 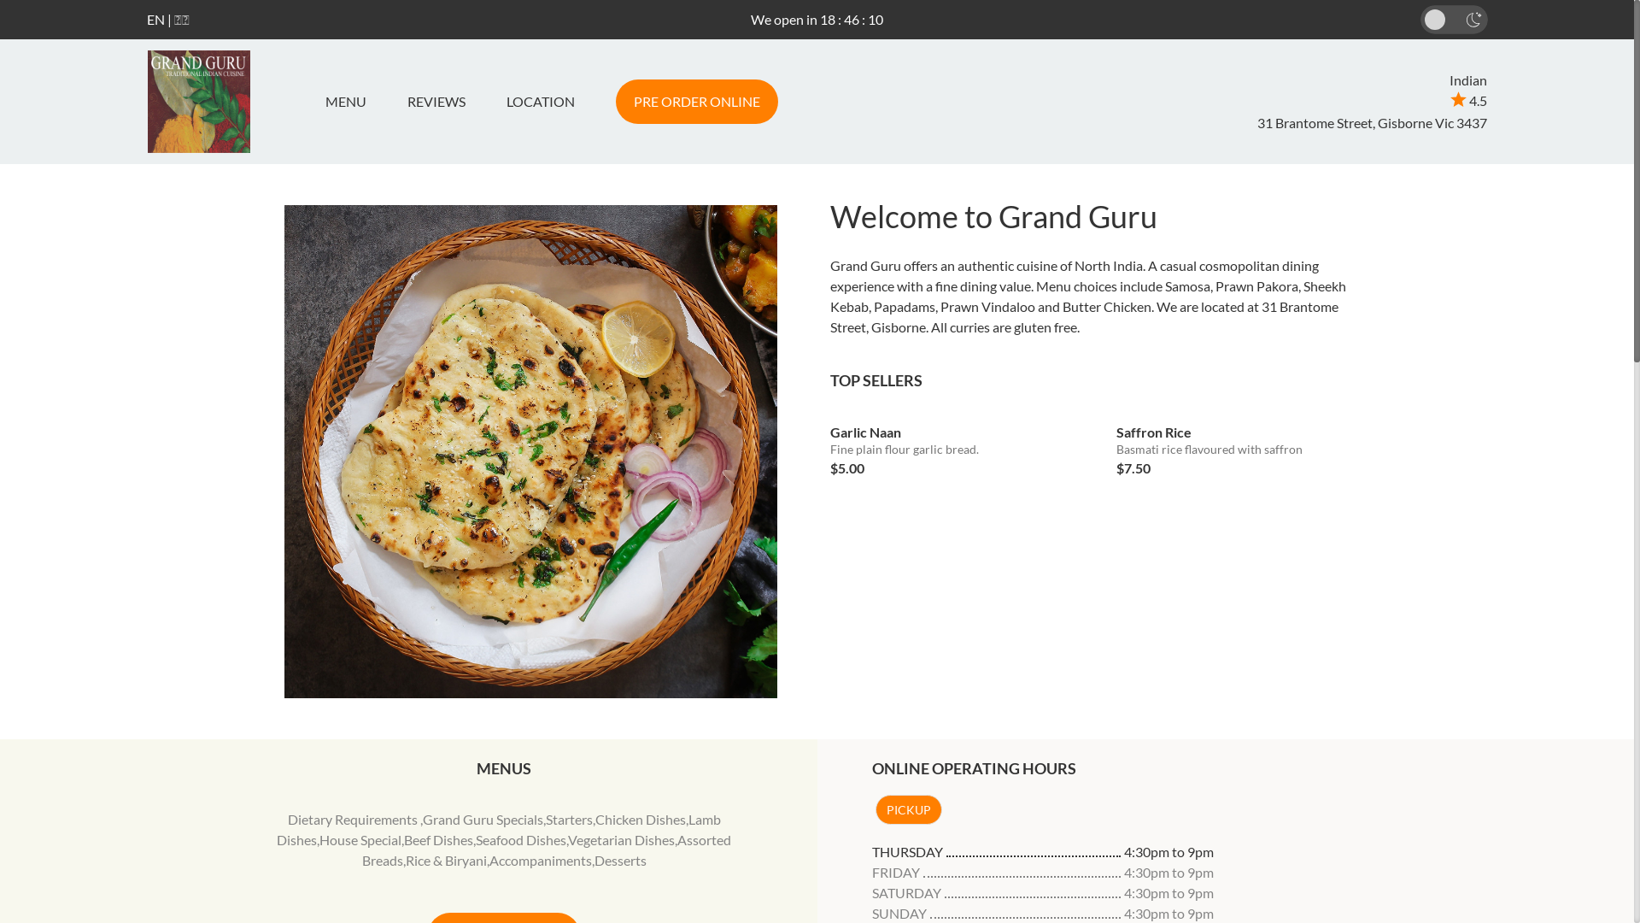 What do you see at coordinates (352, 102) in the screenshot?
I see `MENU` at bounding box center [352, 102].